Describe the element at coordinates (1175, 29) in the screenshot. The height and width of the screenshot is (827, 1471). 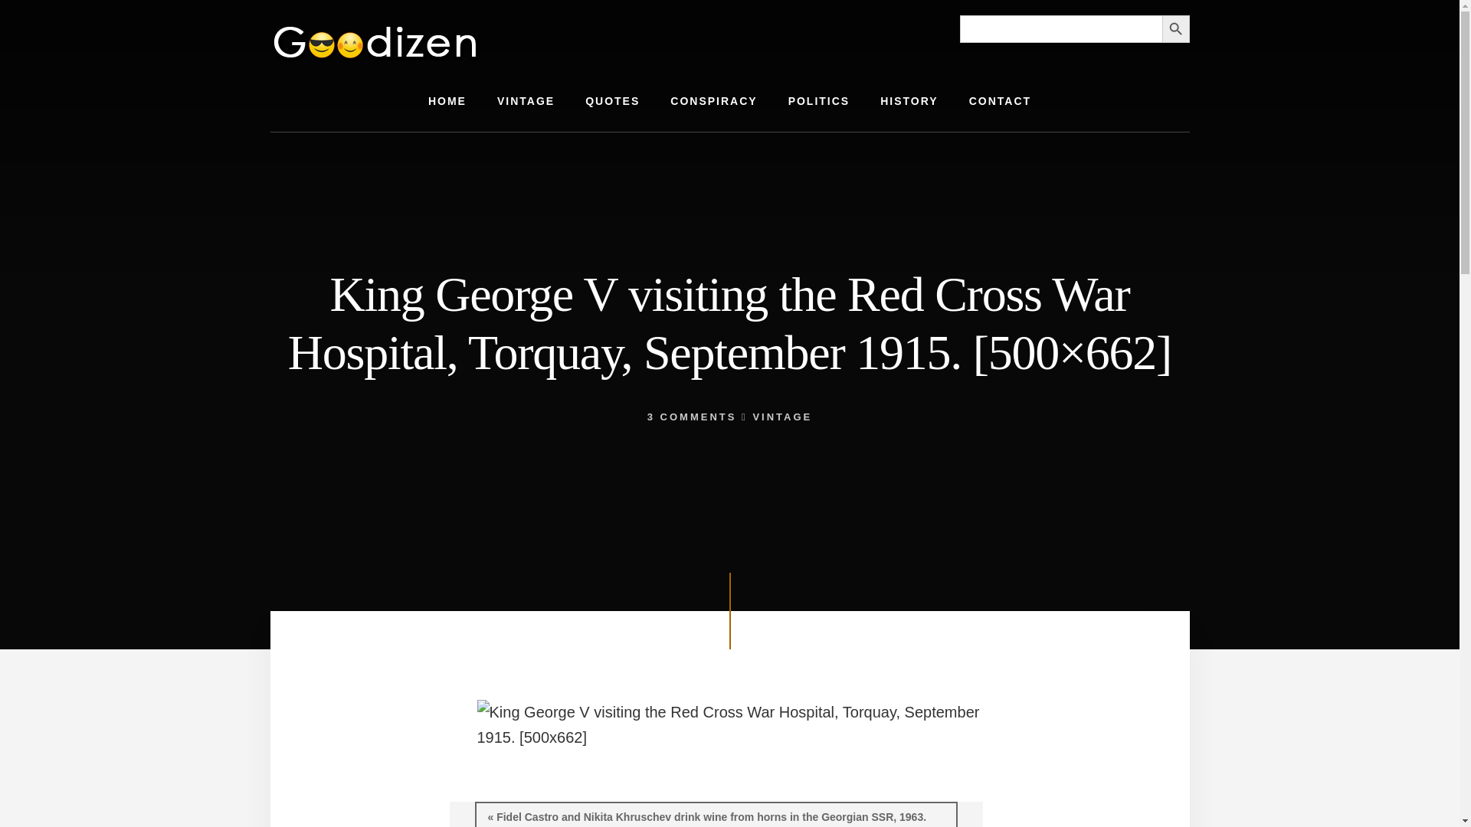
I see `SEARCH BUTTON` at that location.